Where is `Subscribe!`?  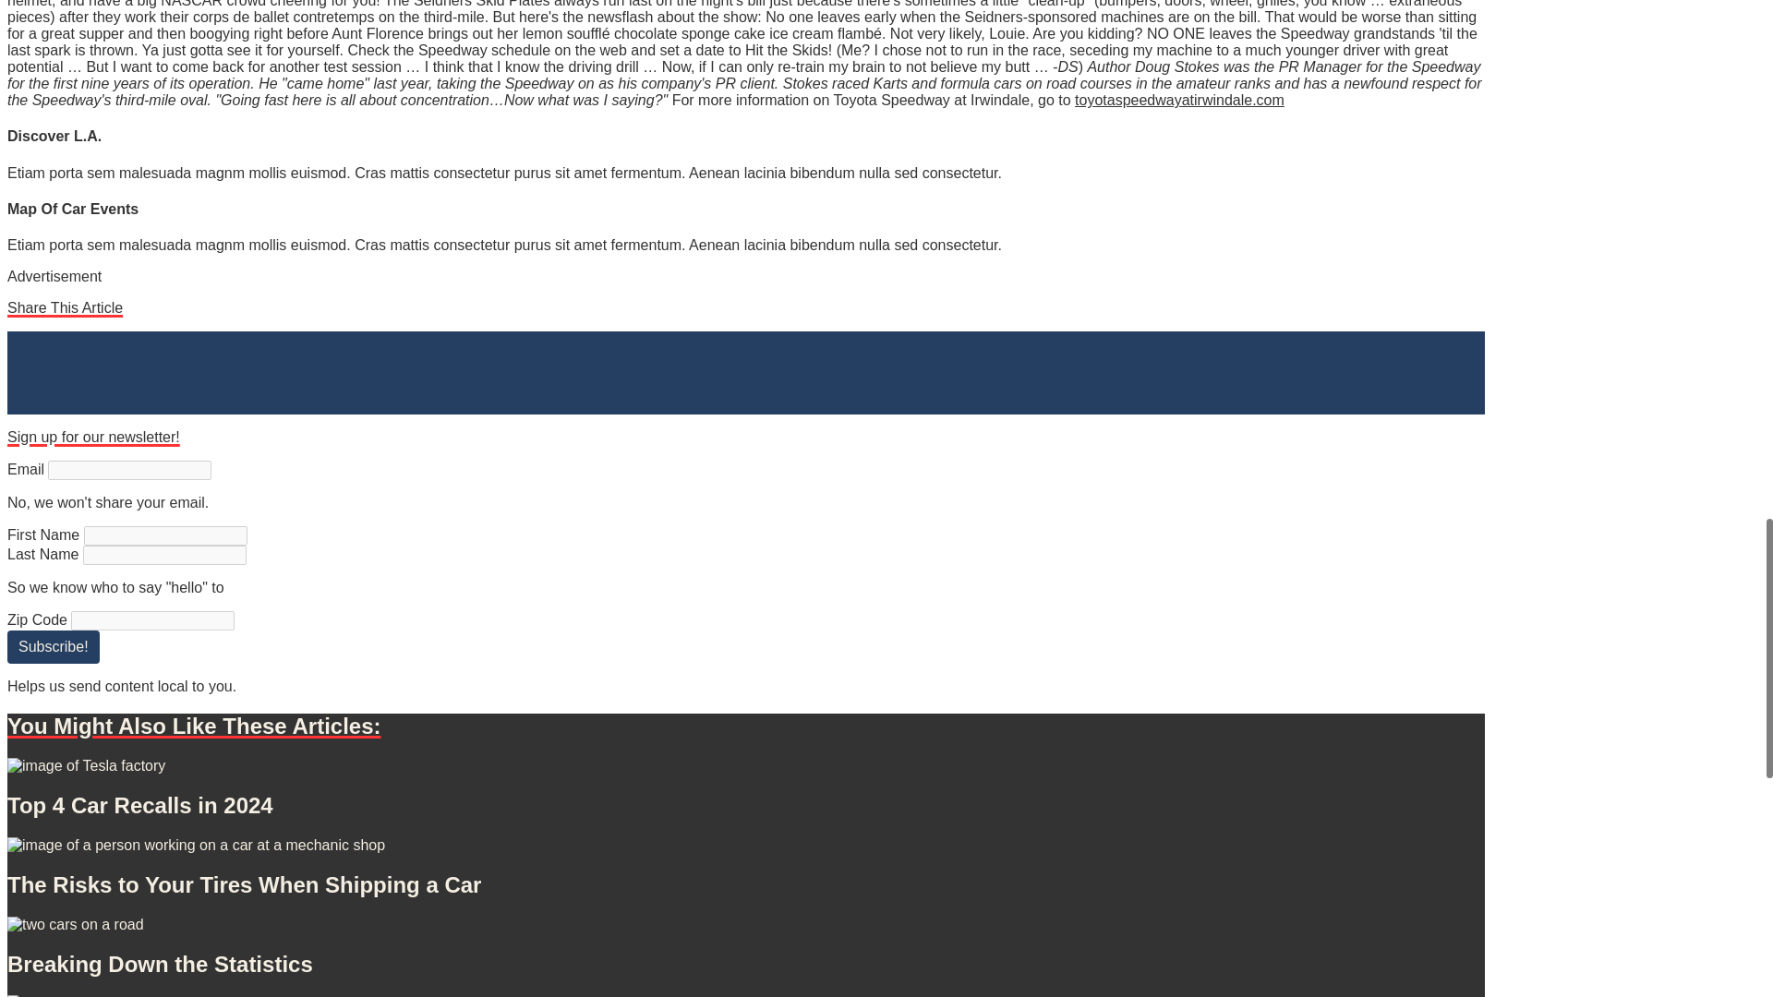
Subscribe! is located at coordinates (53, 646).